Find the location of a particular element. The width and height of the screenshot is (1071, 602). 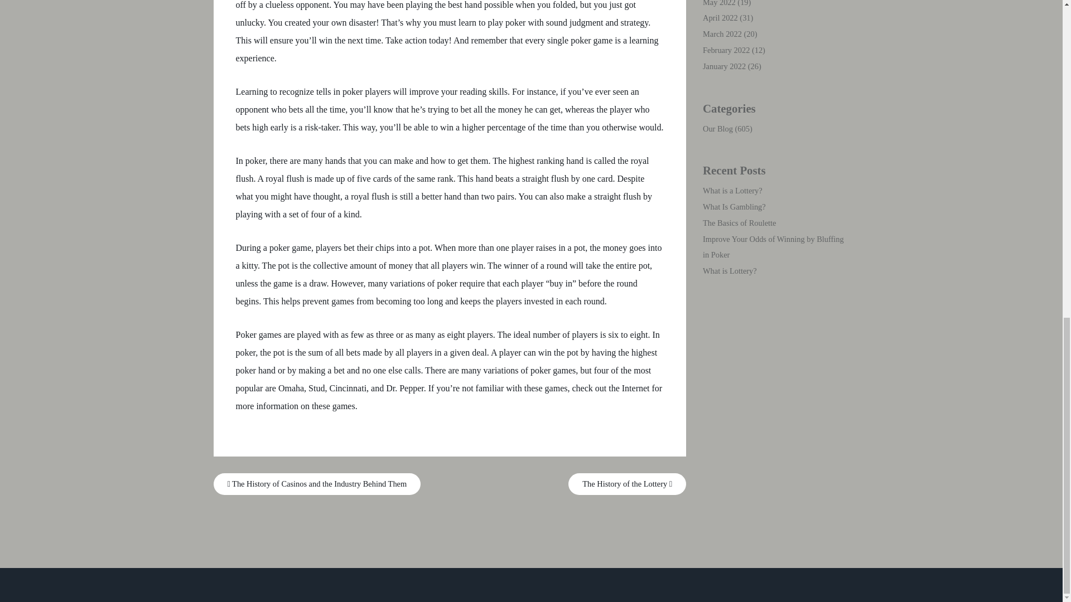

The History of Casinos and the Industry Behind Them is located at coordinates (317, 484).